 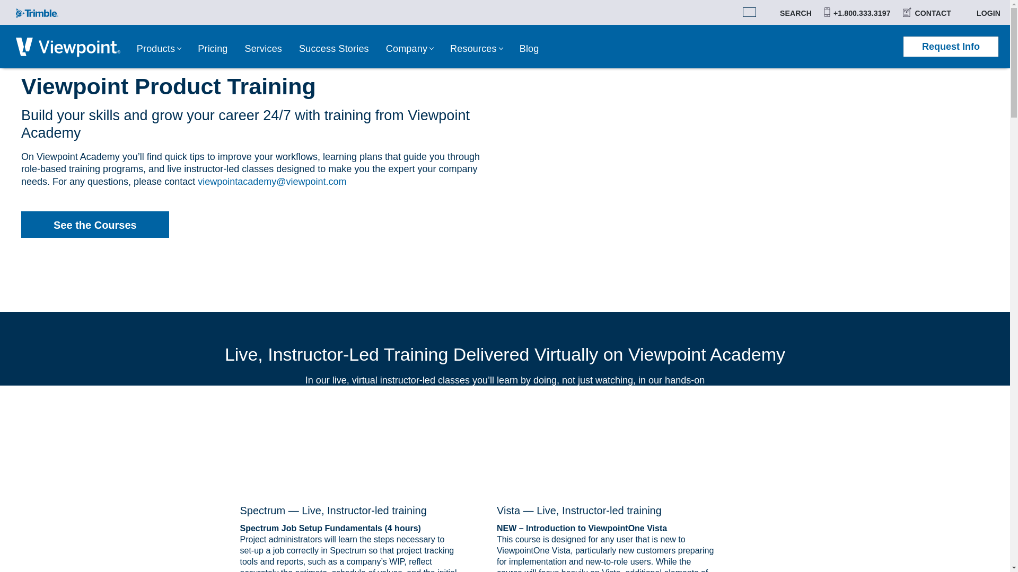 I want to click on LOGIN, so click(x=980, y=12).